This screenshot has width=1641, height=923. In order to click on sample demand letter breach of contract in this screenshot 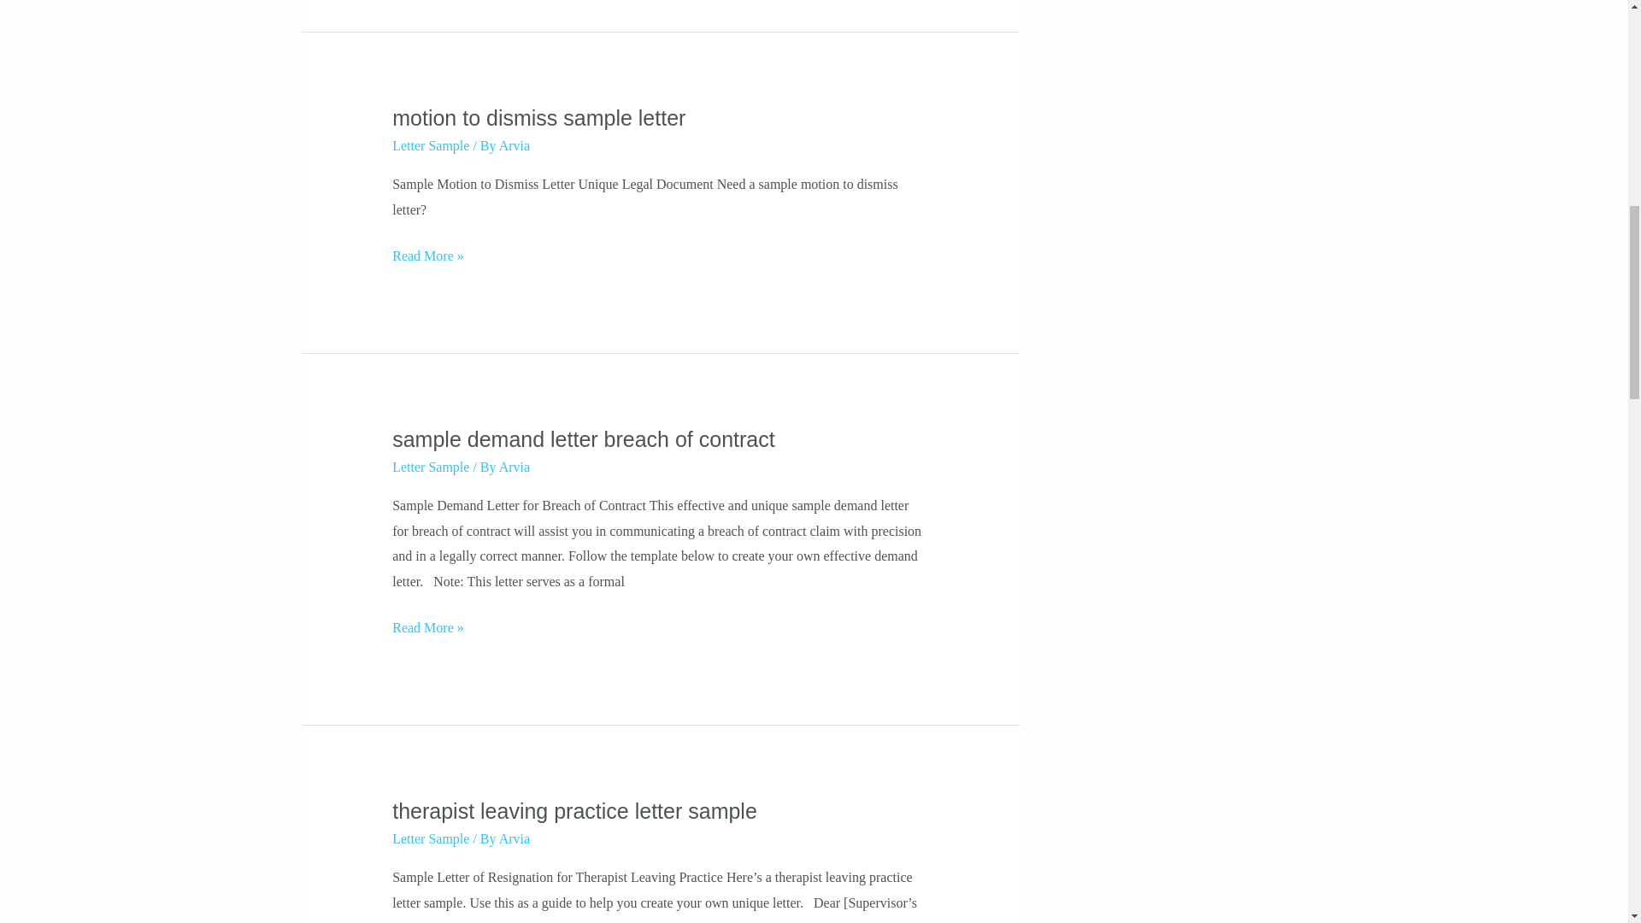, I will do `click(583, 439)`.